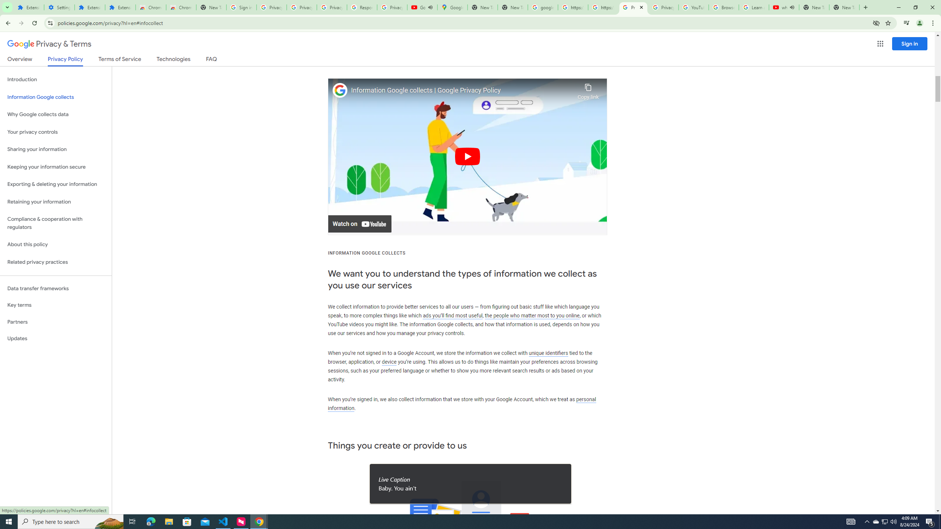 This screenshot has height=529, width=941. Describe the element at coordinates (573, 7) in the screenshot. I see `https://scholar.google.com/` at that location.